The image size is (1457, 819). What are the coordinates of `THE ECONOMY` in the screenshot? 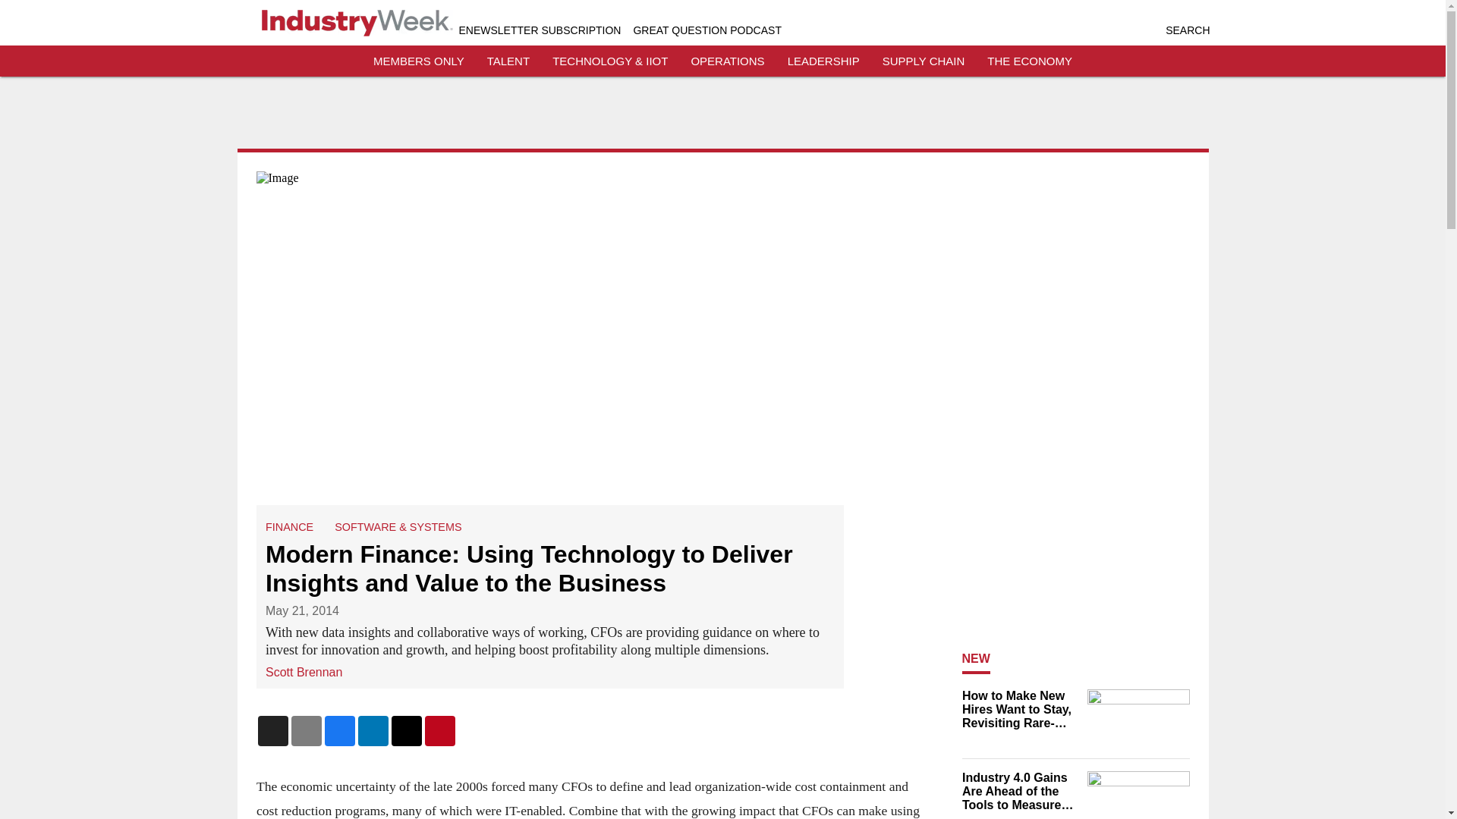 It's located at (1030, 61).